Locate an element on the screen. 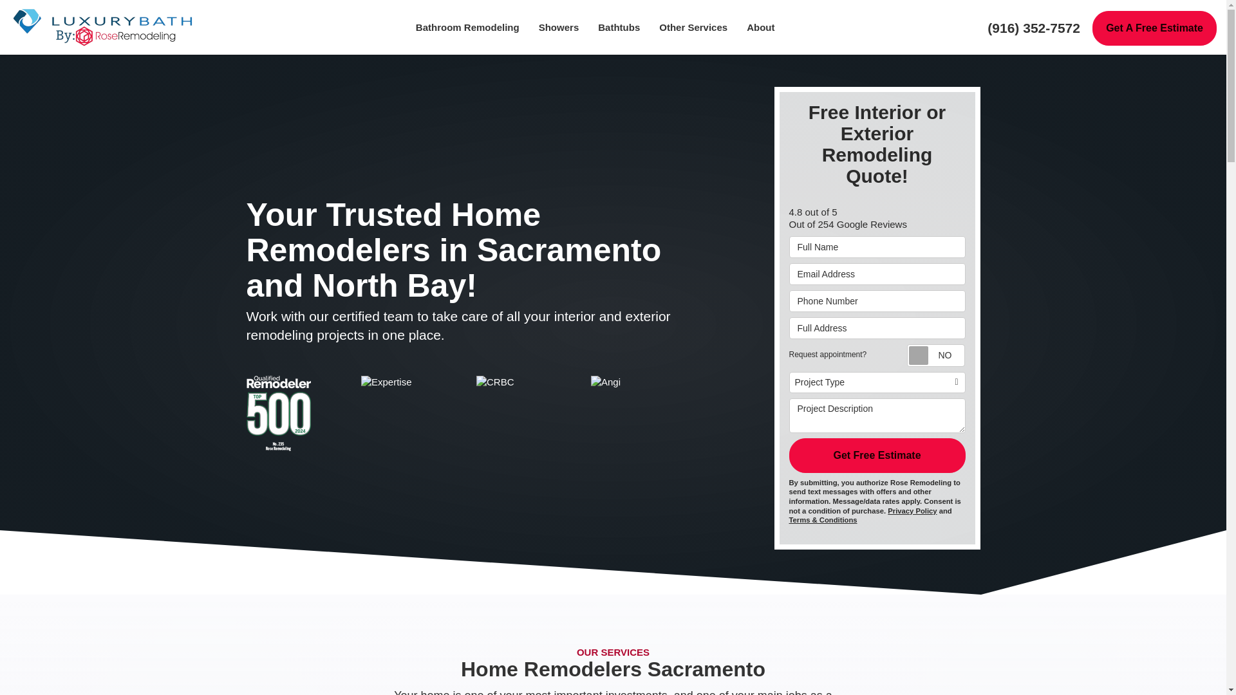 The image size is (1236, 695). Bathtubs is located at coordinates (619, 27).